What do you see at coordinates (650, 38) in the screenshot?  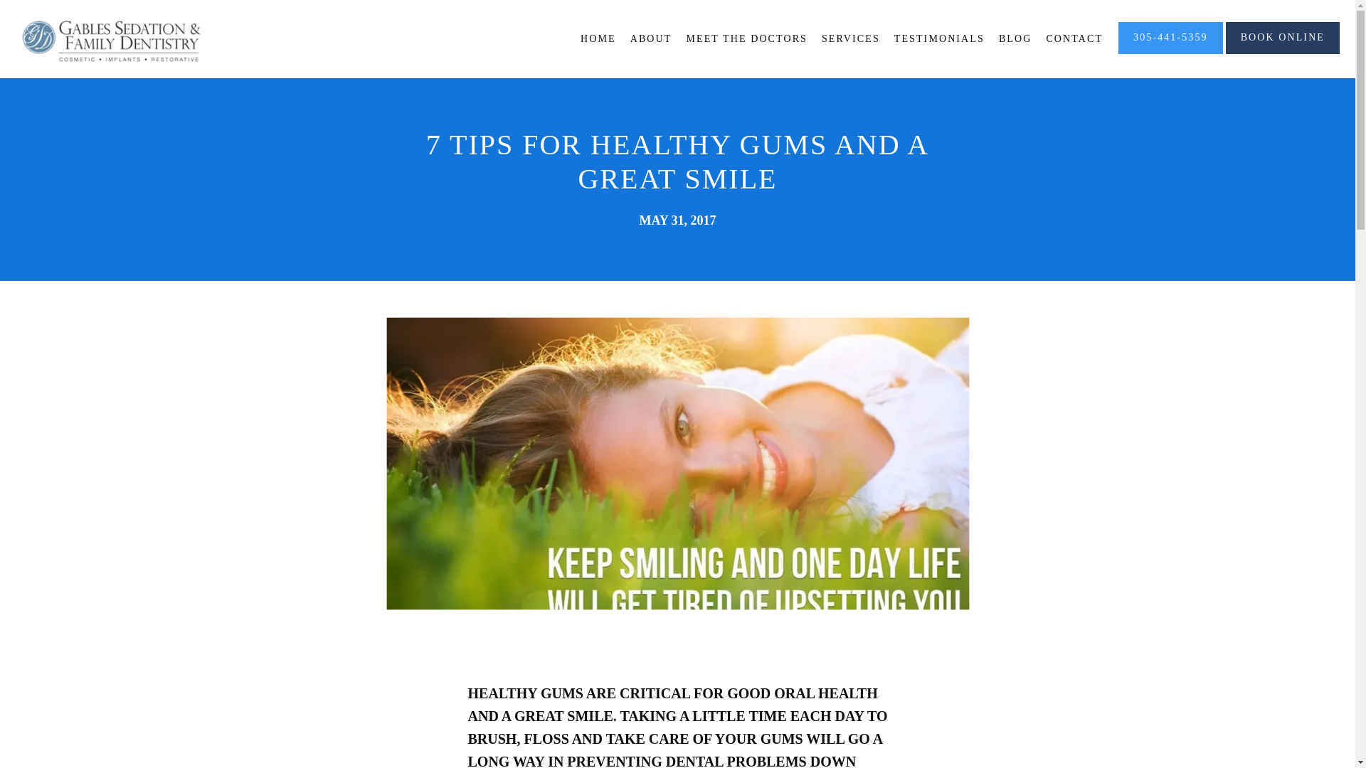 I see `ABOUT` at bounding box center [650, 38].